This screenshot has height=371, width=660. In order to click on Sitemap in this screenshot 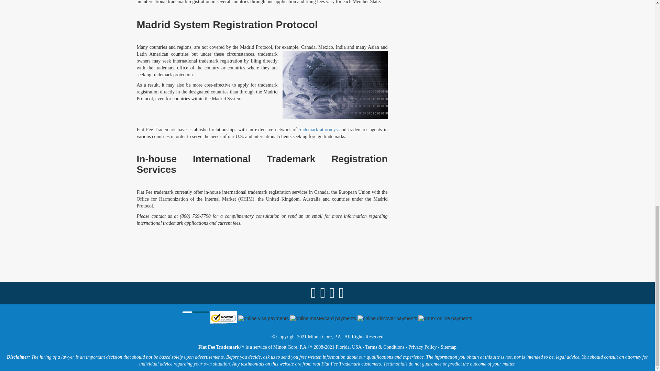, I will do `click(449, 347)`.